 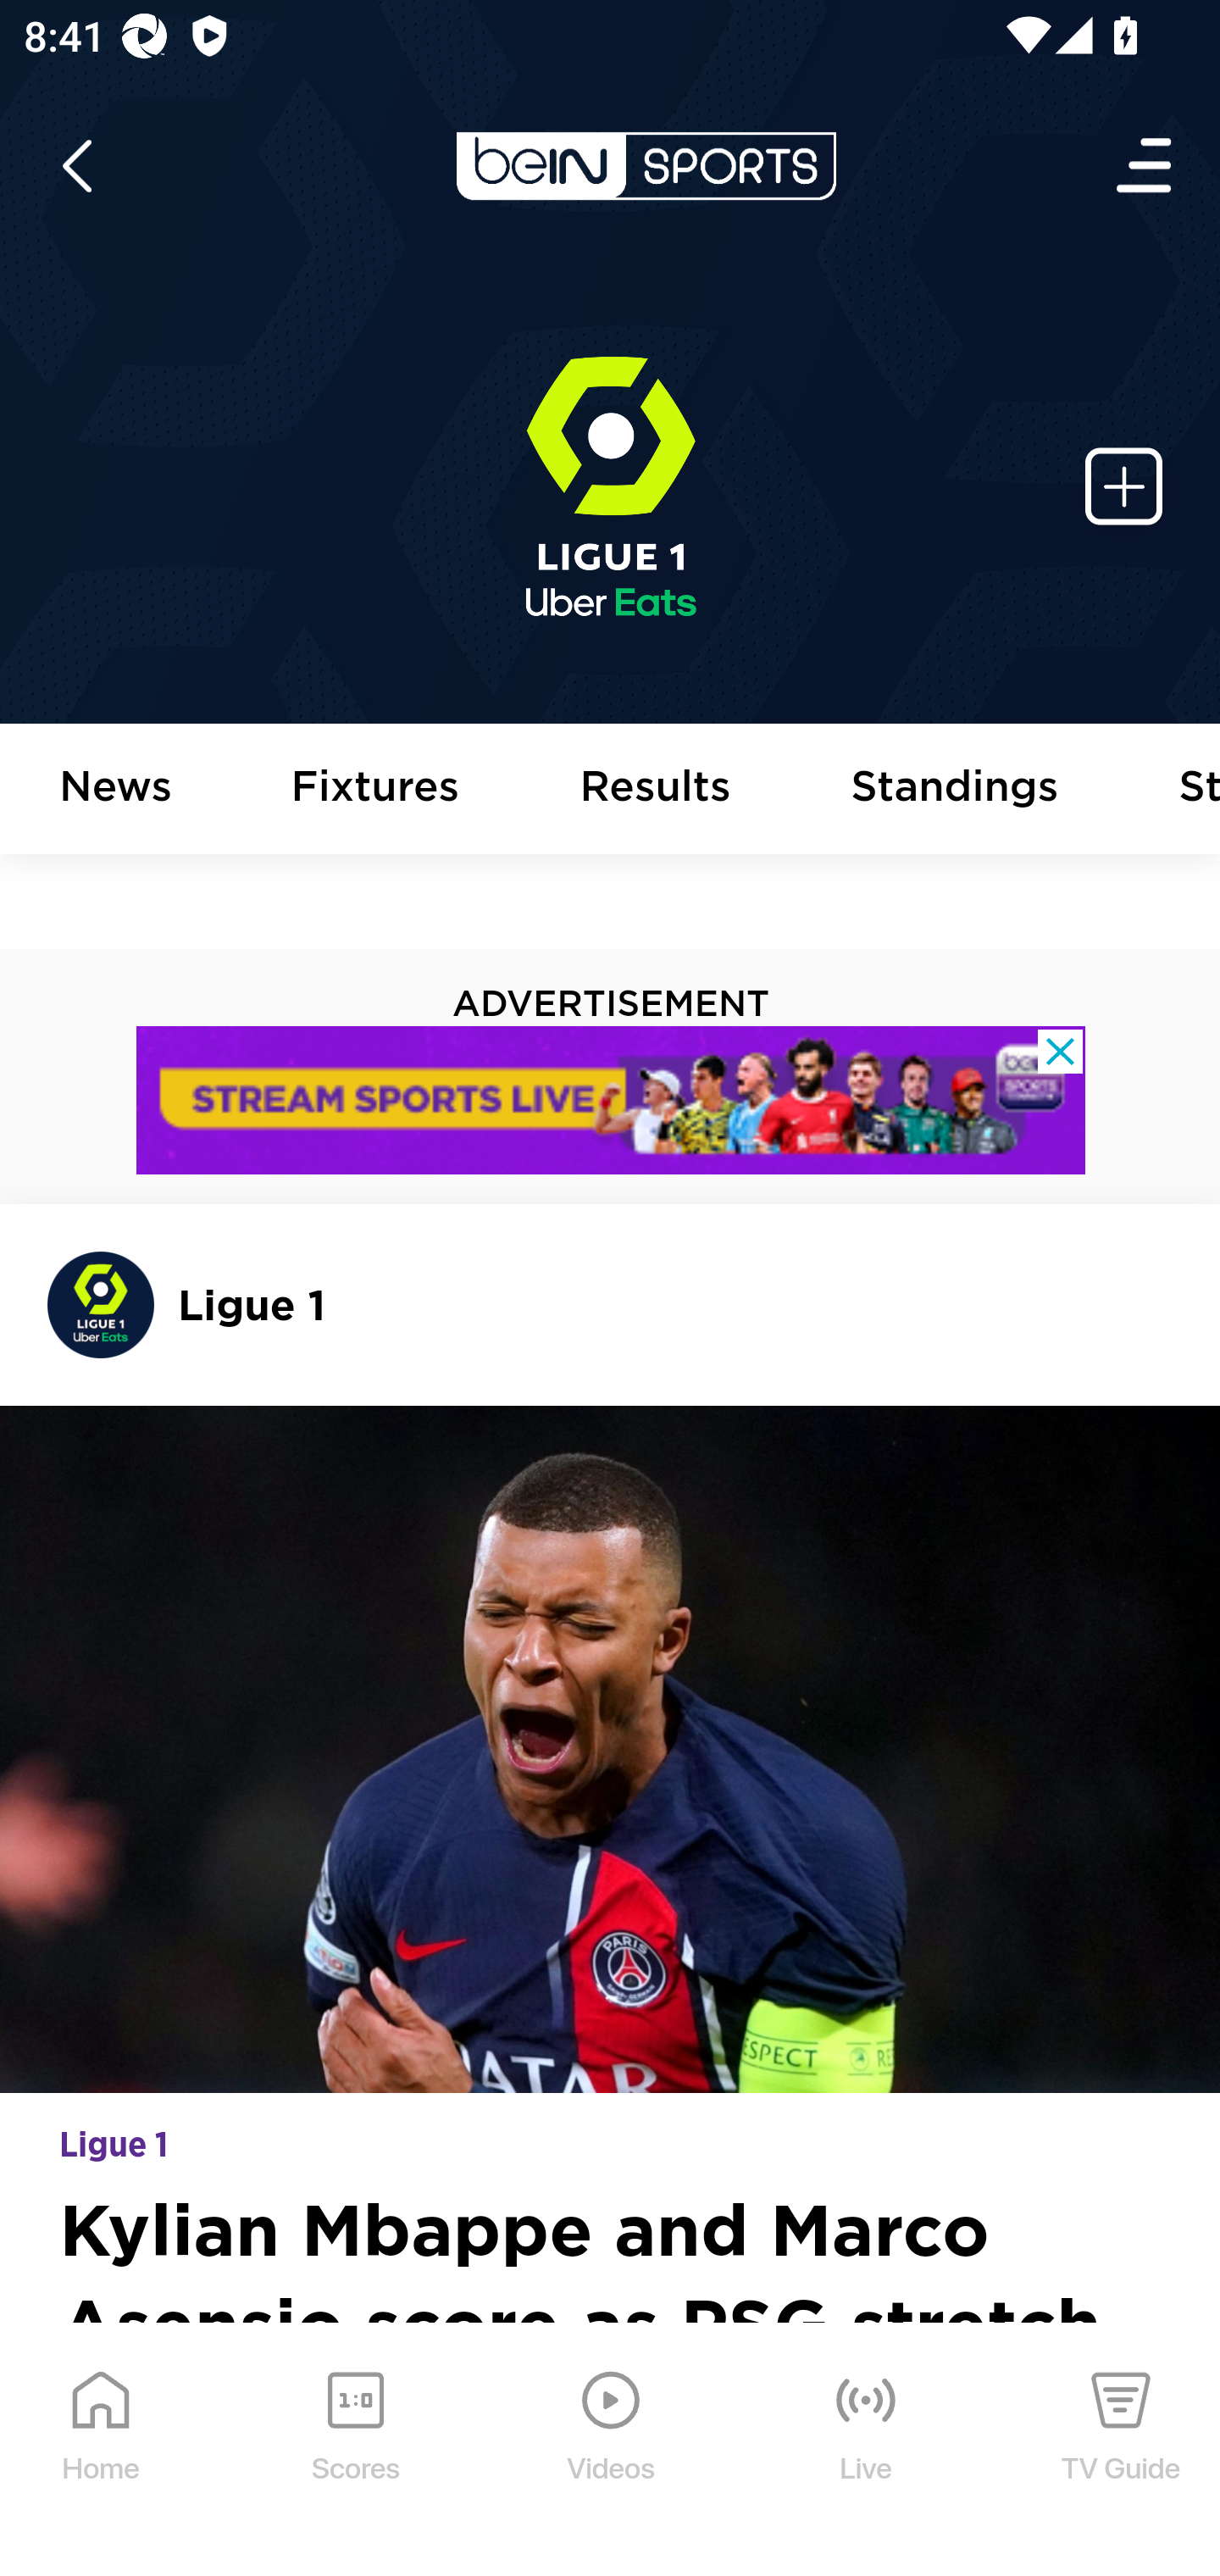 What do you see at coordinates (646, 166) in the screenshot?
I see `en-my?platform=mobile_android bein logo white` at bounding box center [646, 166].